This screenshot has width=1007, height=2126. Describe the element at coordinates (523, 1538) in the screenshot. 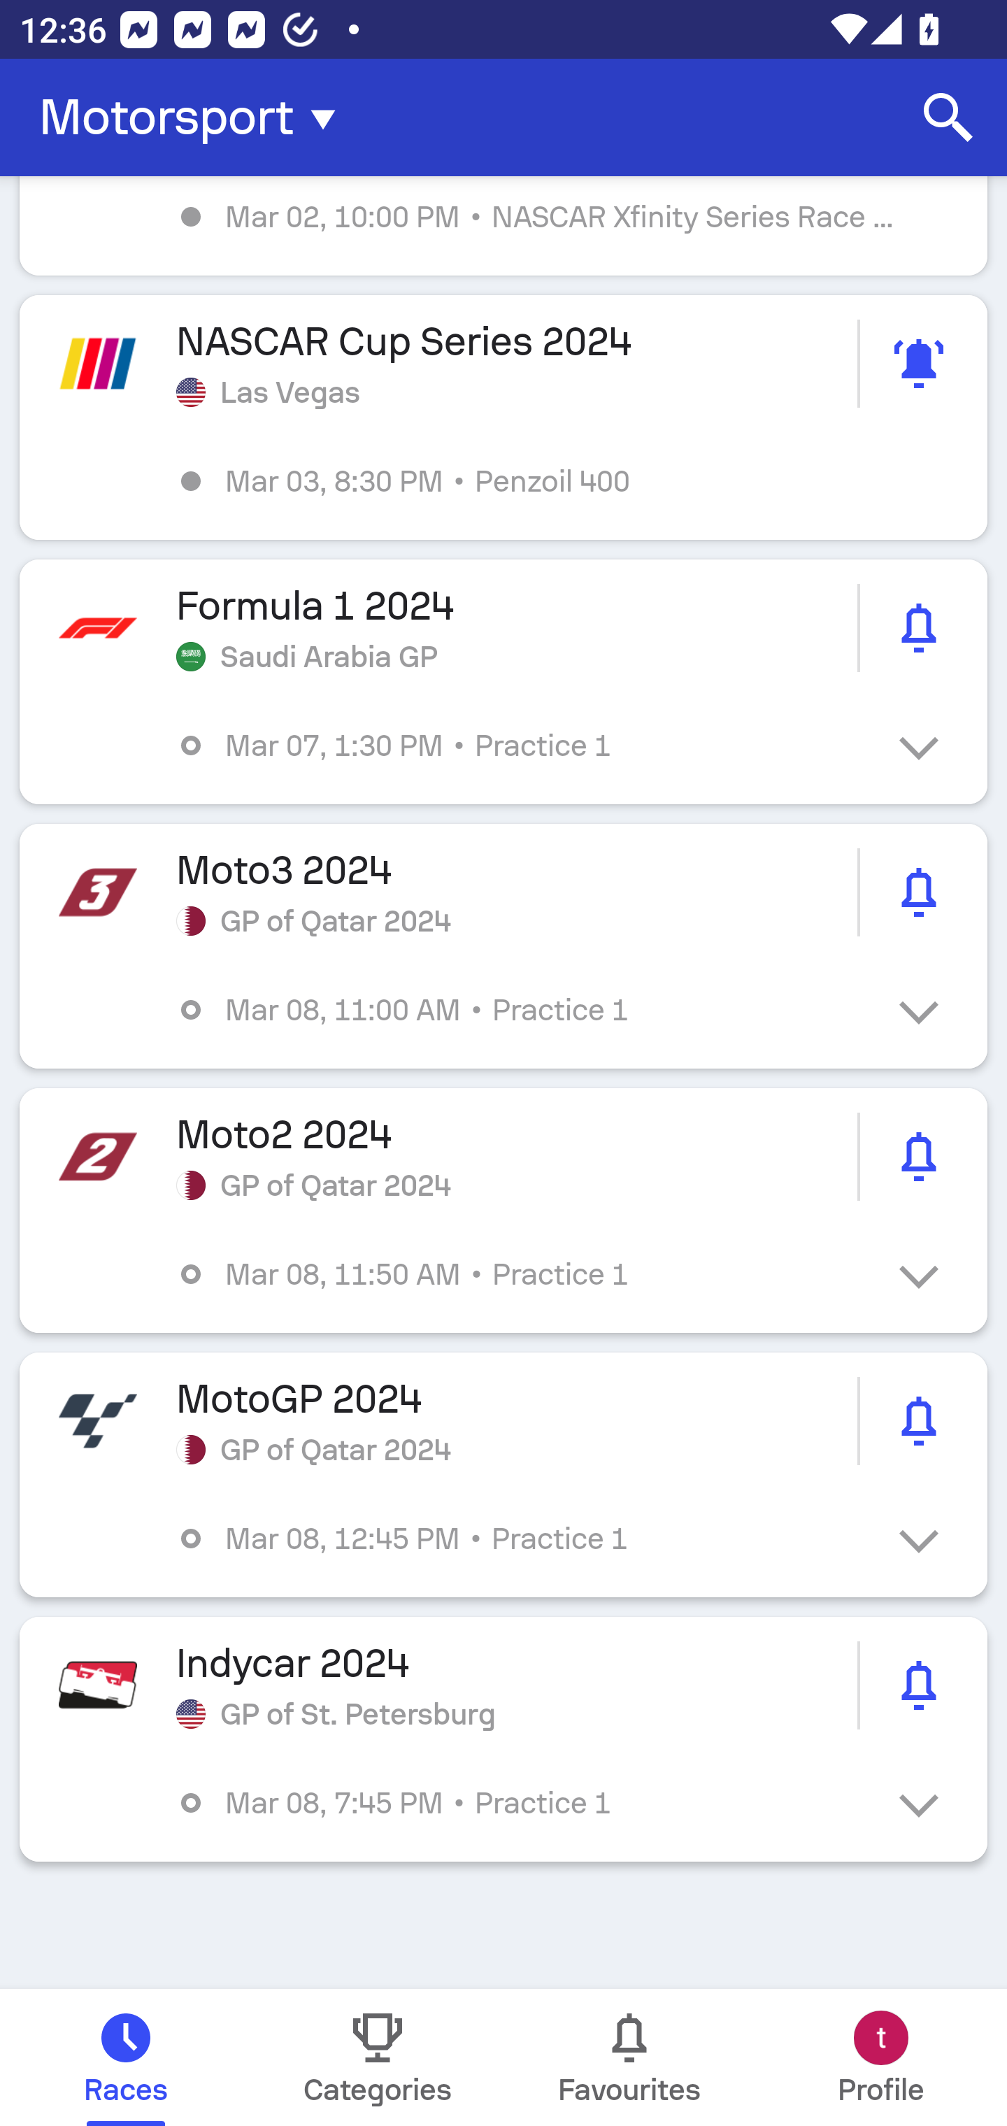

I see `Mar 08, 12:45 PM • Practice 1` at that location.